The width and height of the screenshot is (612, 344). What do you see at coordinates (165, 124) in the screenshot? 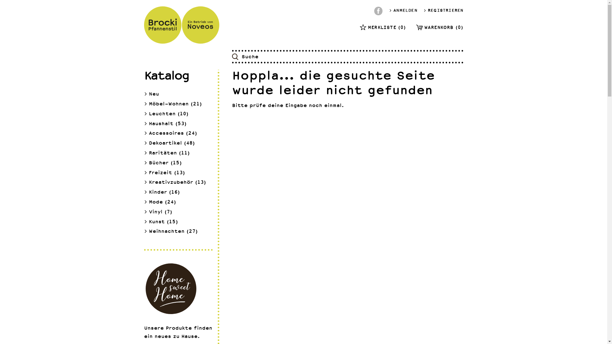
I see `Haushalt (53)` at bounding box center [165, 124].